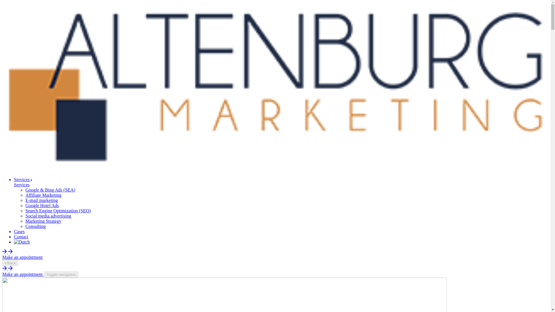 The height and width of the screenshot is (312, 555). I want to click on Contact, so click(21, 237).